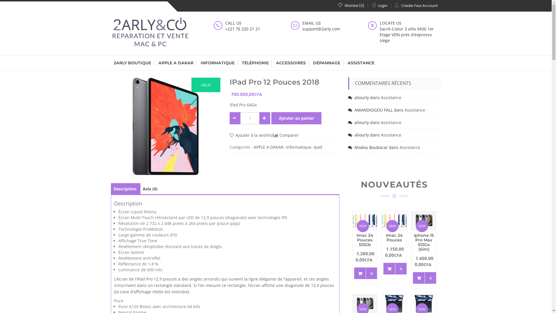 The height and width of the screenshot is (313, 556). Describe the element at coordinates (125, 189) in the screenshot. I see `Description` at that location.